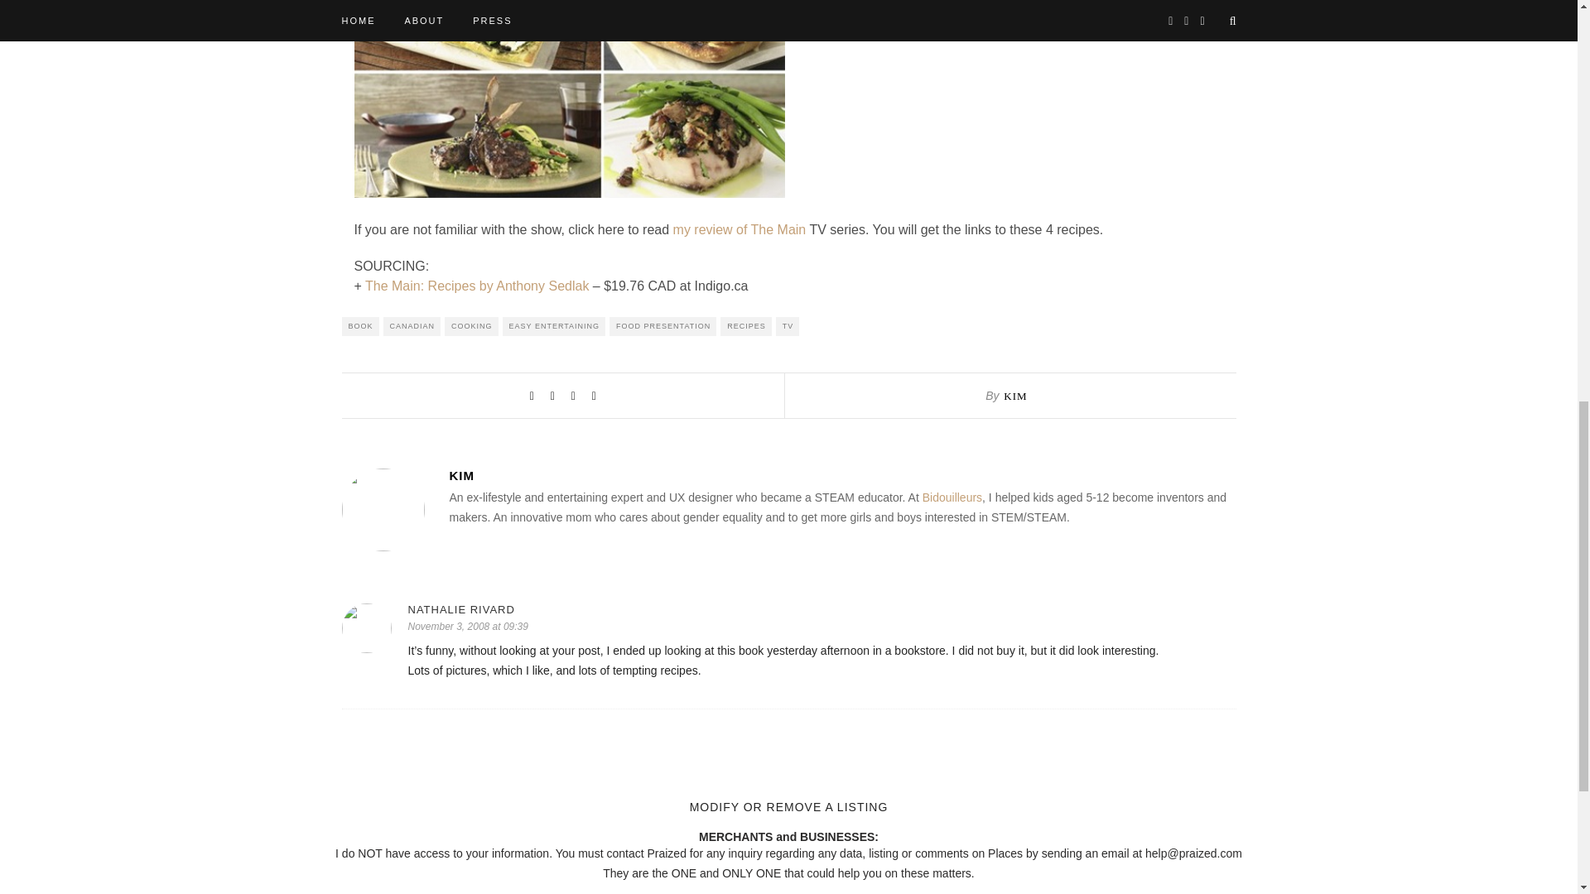 This screenshot has width=1590, height=894. Describe the element at coordinates (477, 286) in the screenshot. I see `The Main: Recipes by Anthony Sedlak` at that location.